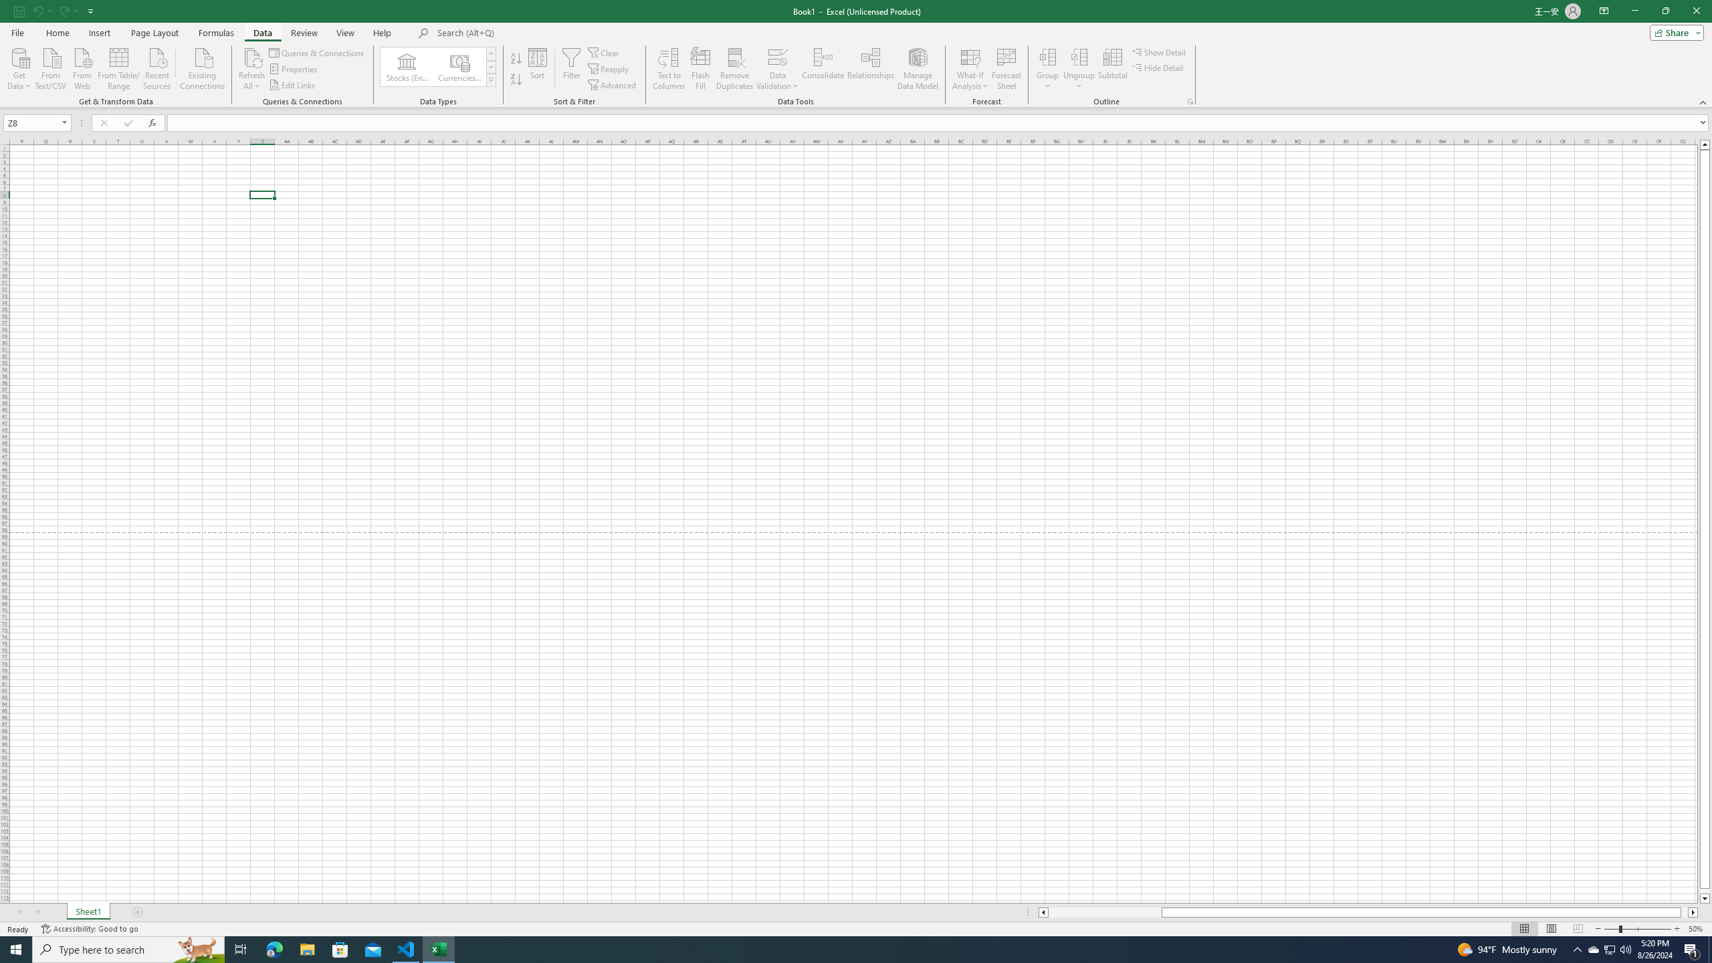 This screenshot has width=1712, height=963. I want to click on Edit Links, so click(293, 86).